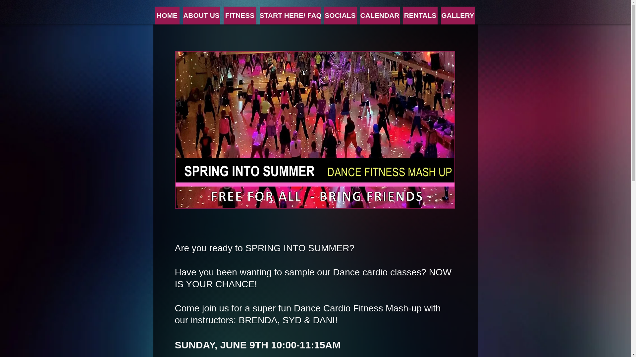  Describe the element at coordinates (167, 16) in the screenshot. I see `HOME` at that location.